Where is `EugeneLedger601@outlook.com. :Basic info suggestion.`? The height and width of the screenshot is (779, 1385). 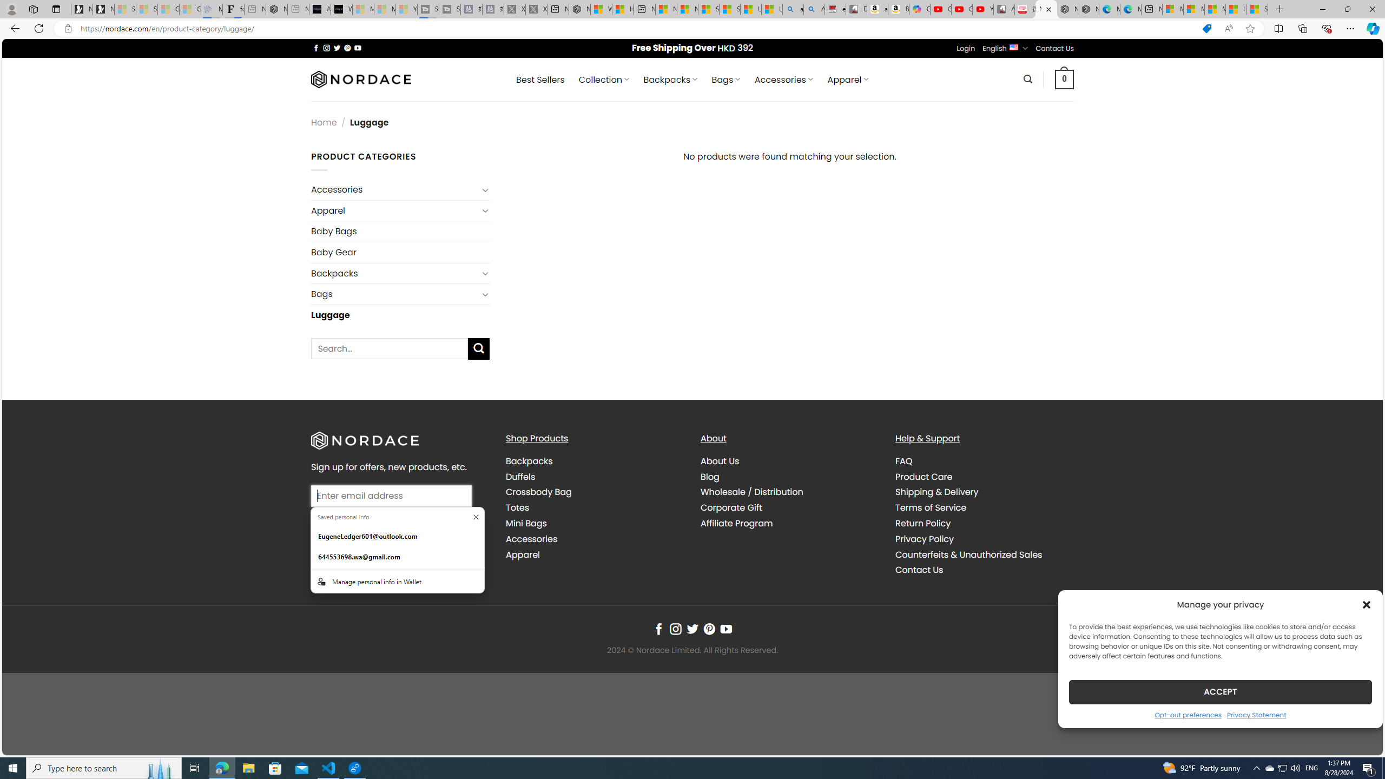
EugeneLedger601@outlook.com. :Basic info suggestion. is located at coordinates (397, 537).